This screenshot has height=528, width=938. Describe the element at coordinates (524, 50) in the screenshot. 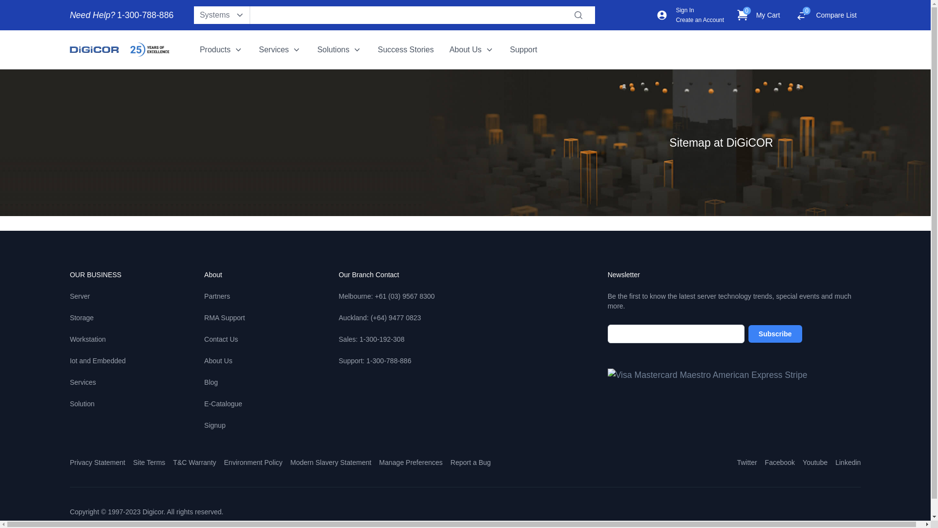

I see `Support` at that location.